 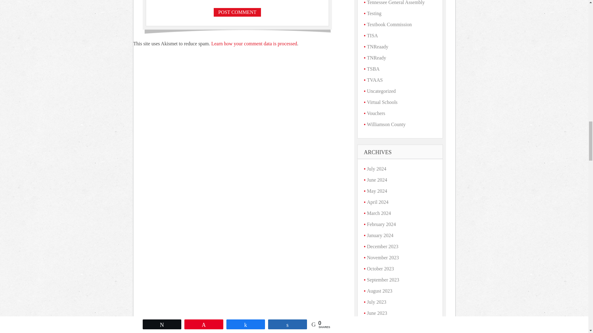 What do you see at coordinates (254, 43) in the screenshot?
I see `Learn how your comment data is processed` at bounding box center [254, 43].